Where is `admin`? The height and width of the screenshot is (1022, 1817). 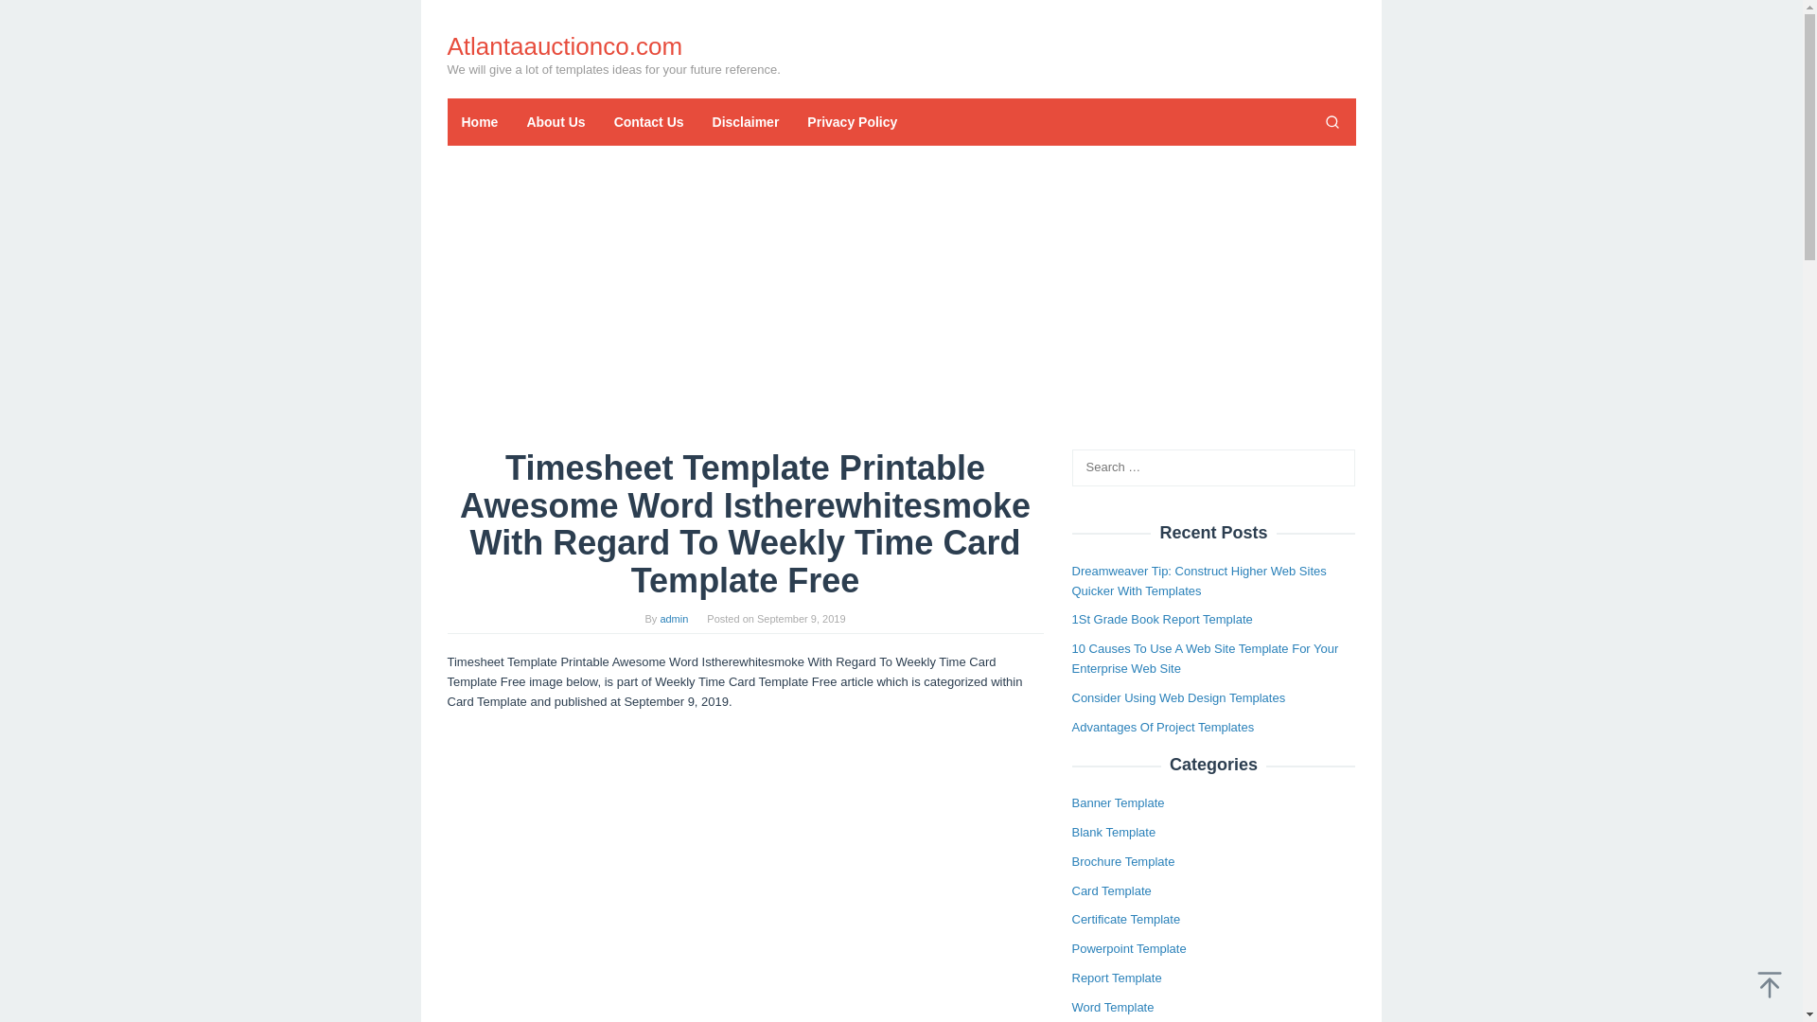
admin is located at coordinates (674, 619).